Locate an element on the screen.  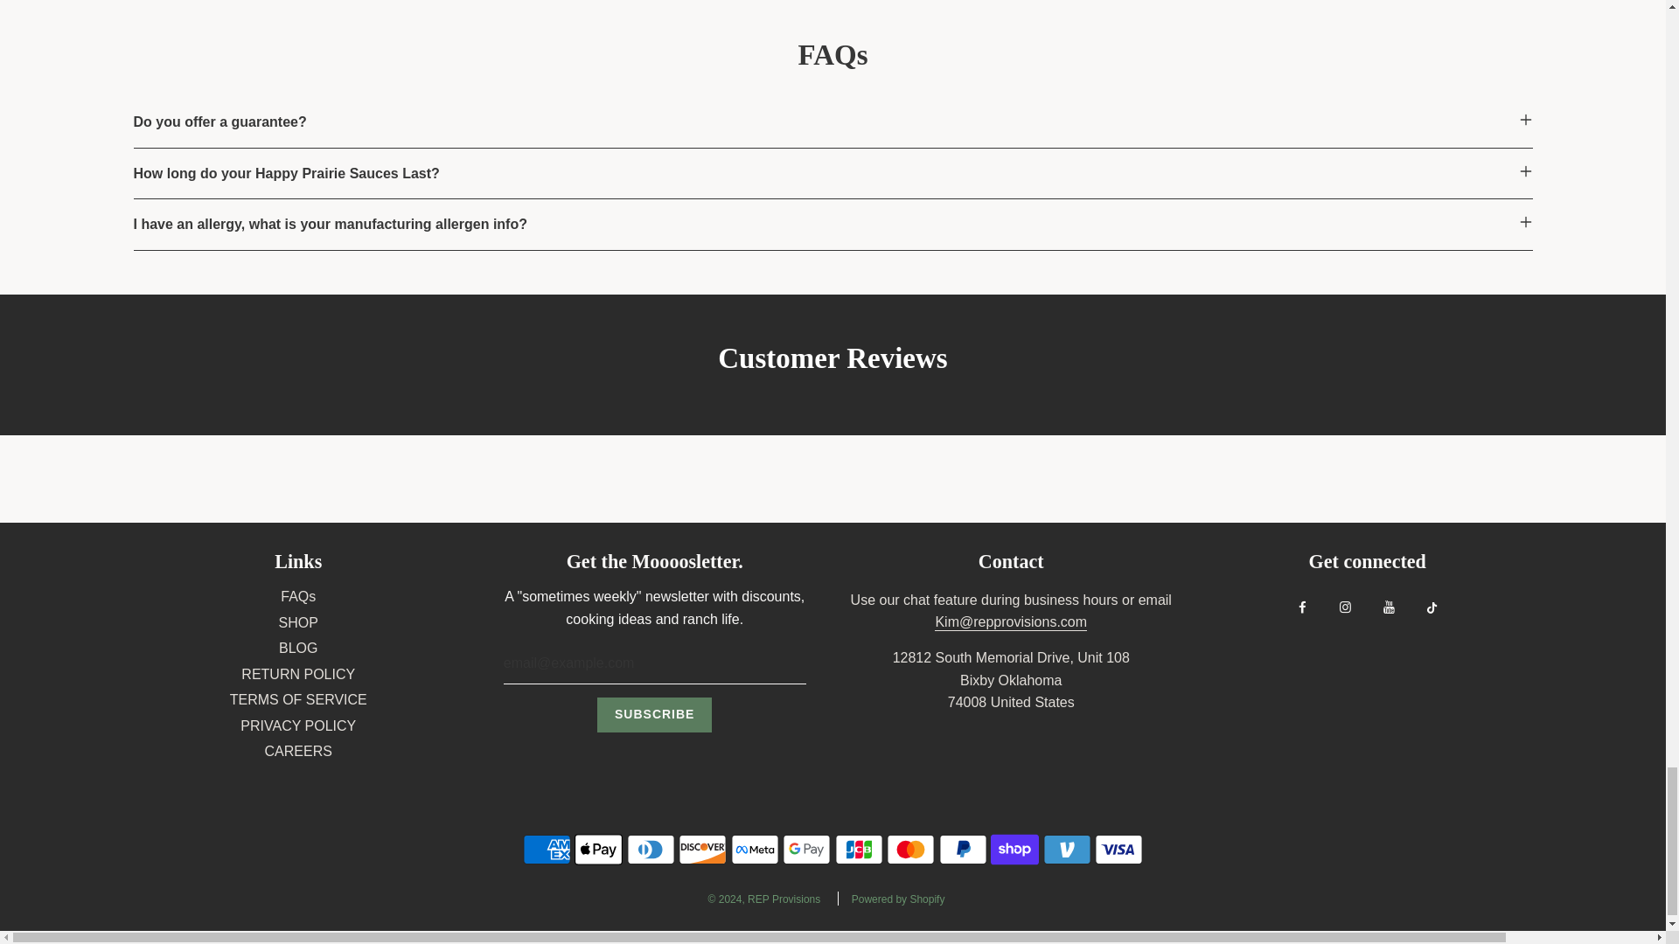
American Express is located at coordinates (546, 850).